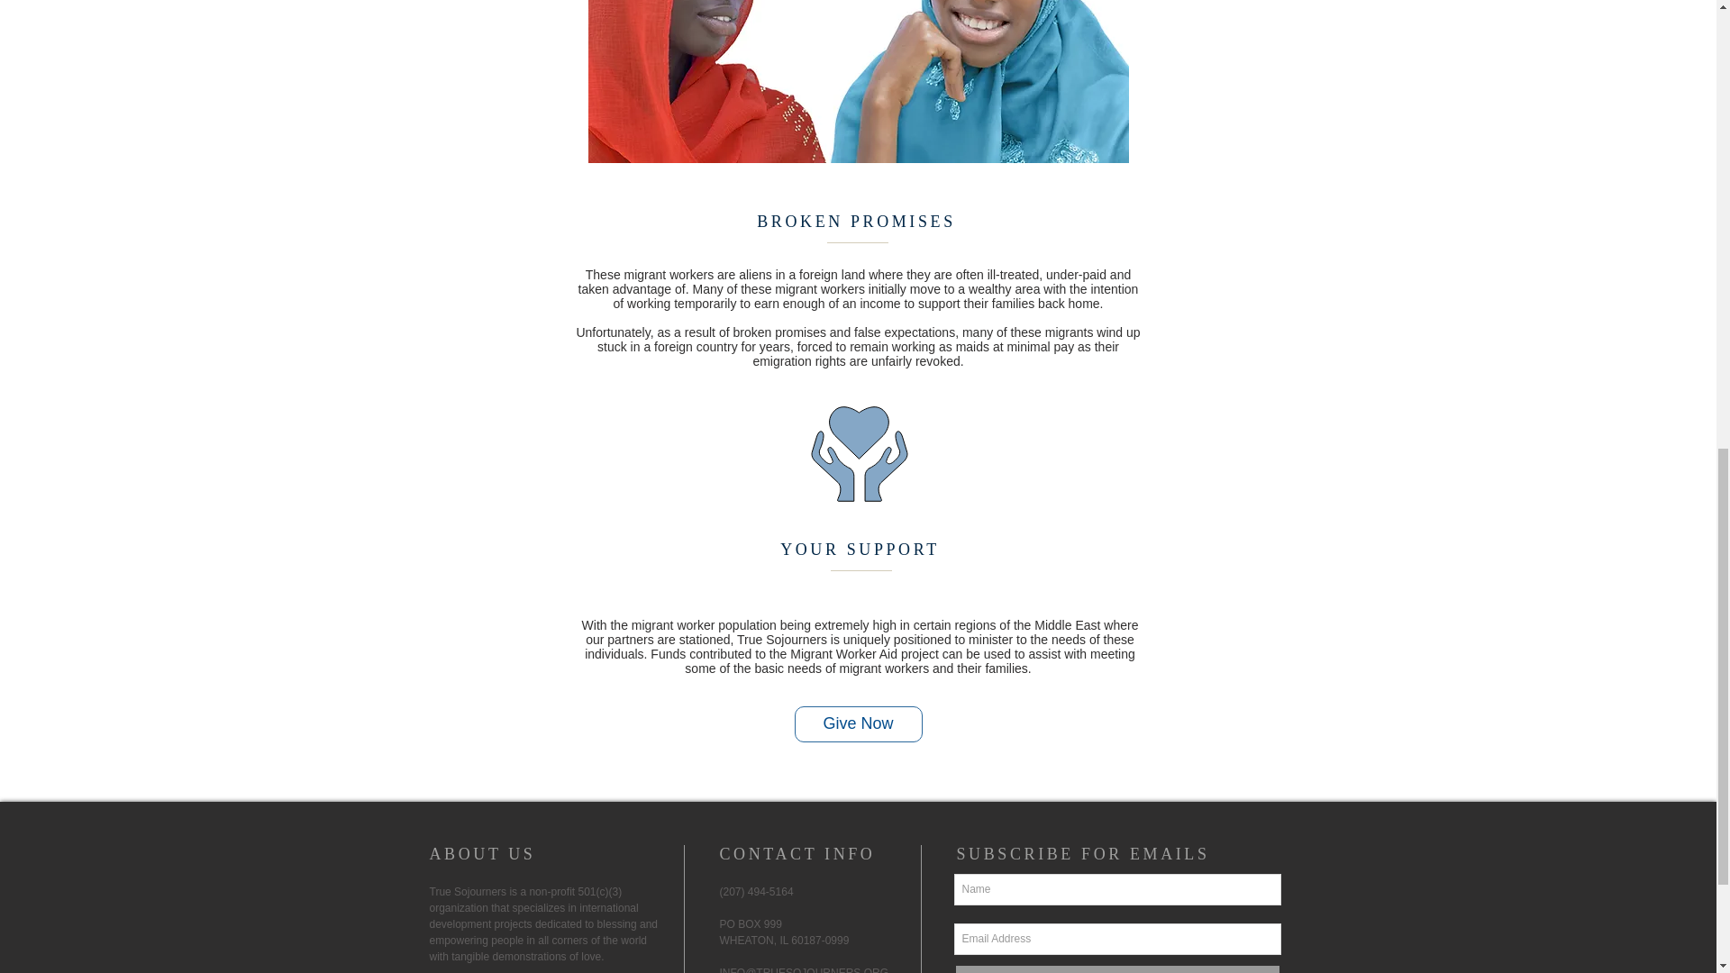 The width and height of the screenshot is (1730, 973). I want to click on Give Now, so click(858, 724).